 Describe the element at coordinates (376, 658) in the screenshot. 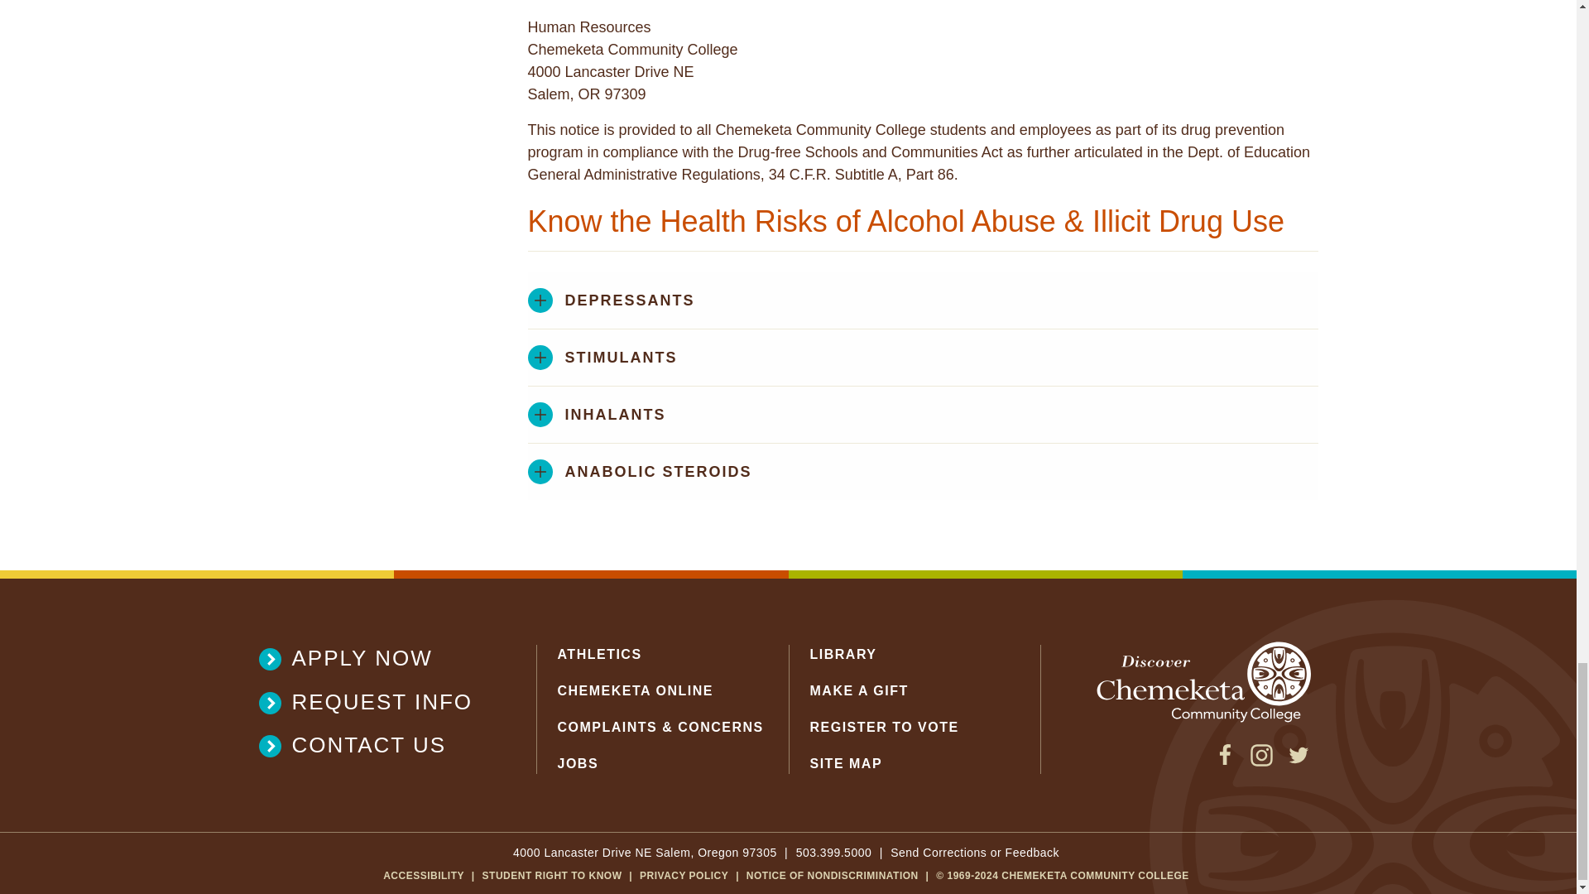

I see `Apply Now` at that location.